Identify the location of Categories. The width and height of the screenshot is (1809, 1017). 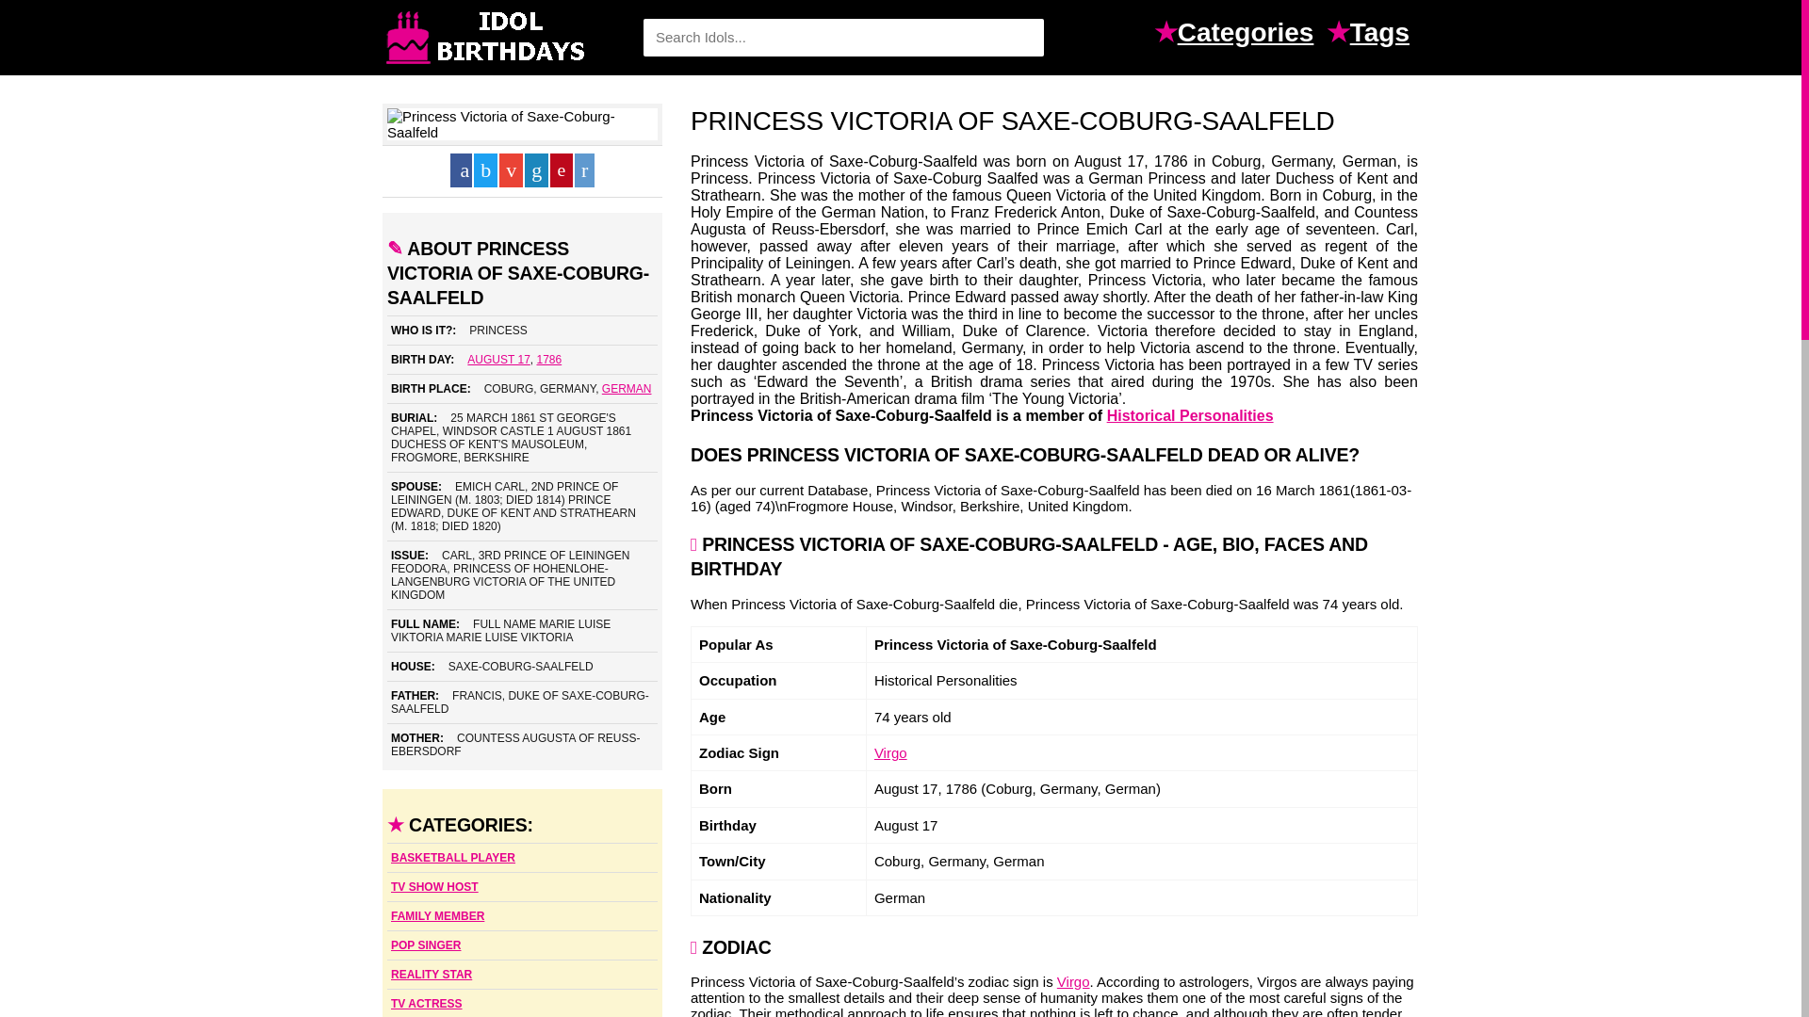
(1250, 35).